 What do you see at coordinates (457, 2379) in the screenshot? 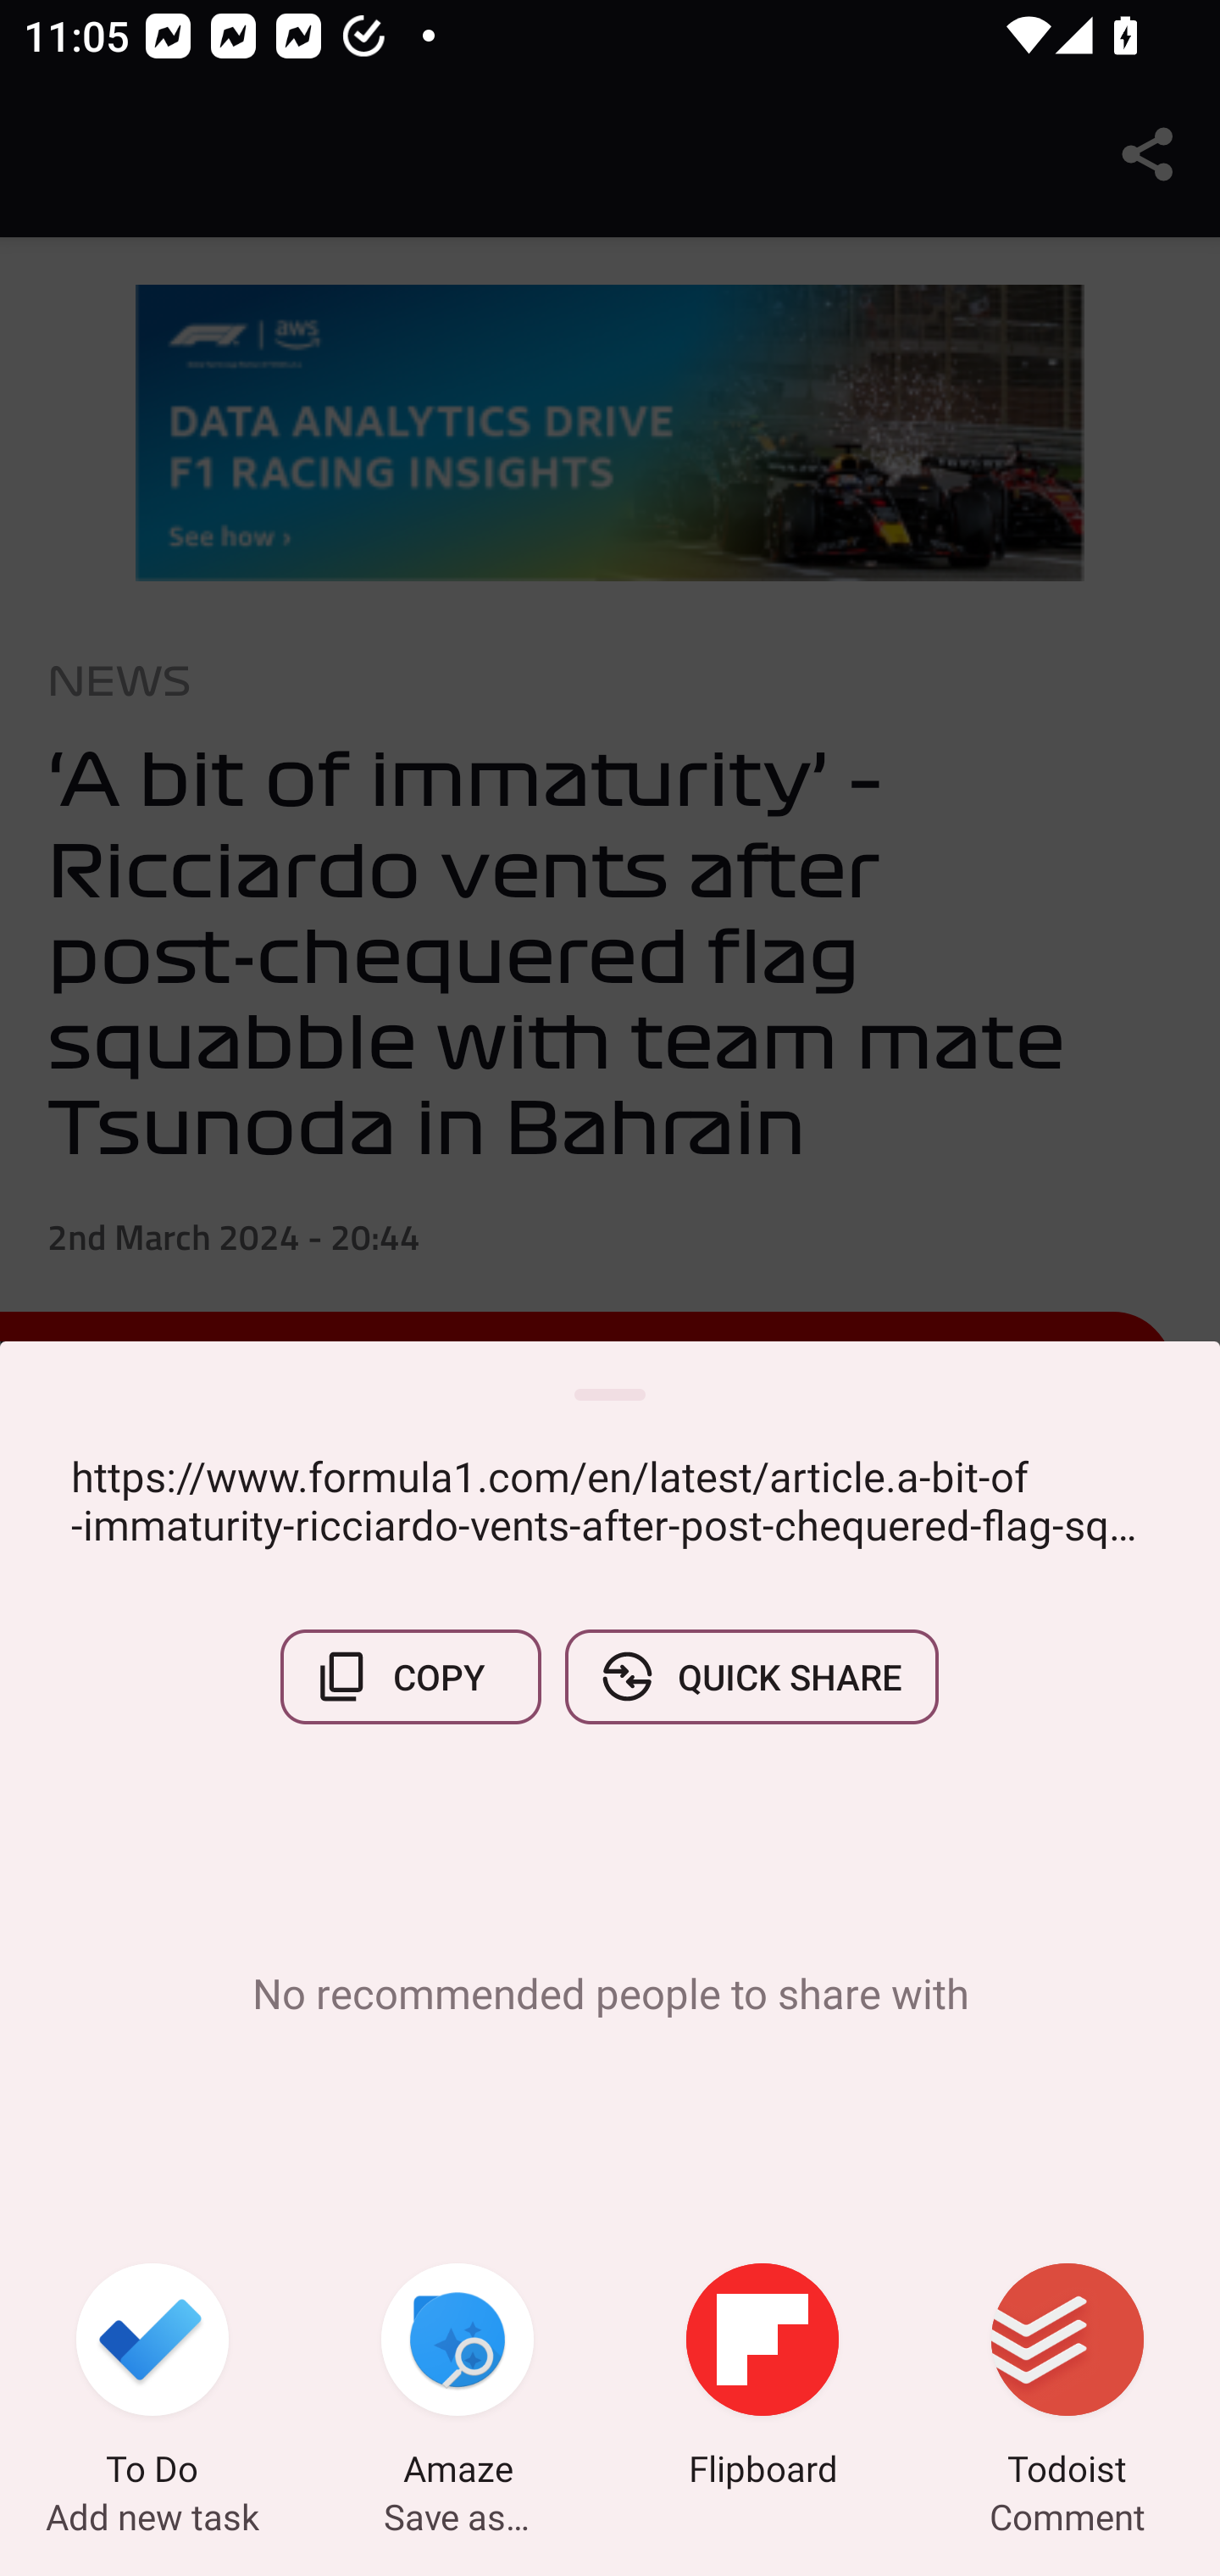
I see `Amaze Save as…` at bounding box center [457, 2379].